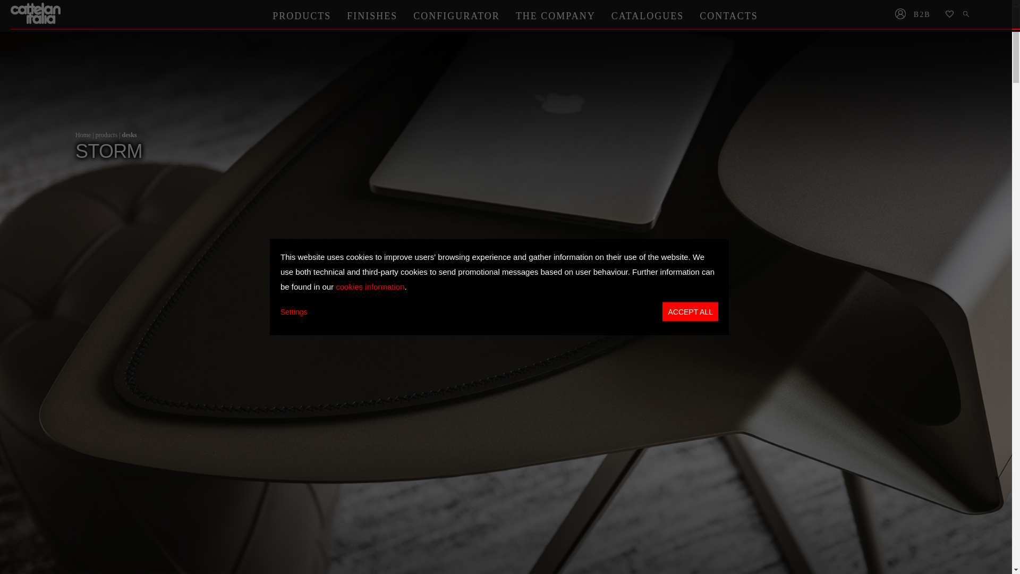  Describe the element at coordinates (106, 135) in the screenshot. I see `products` at that location.